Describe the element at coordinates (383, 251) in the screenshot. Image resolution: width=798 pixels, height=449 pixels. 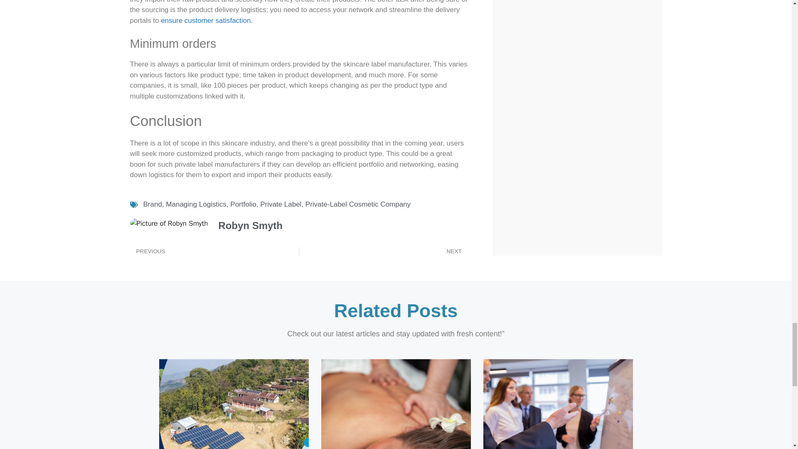
I see `NEXT` at that location.